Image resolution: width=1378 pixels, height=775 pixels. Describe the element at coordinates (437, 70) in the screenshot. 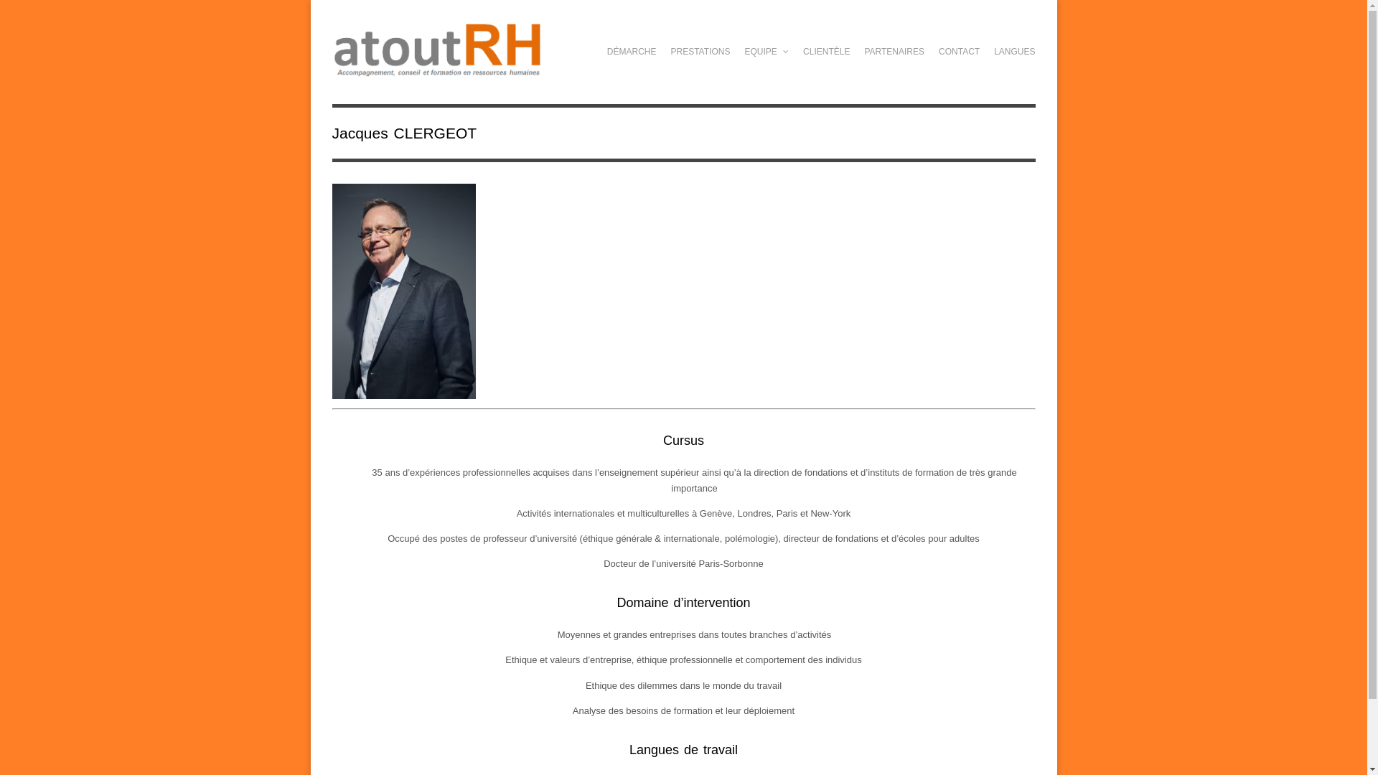

I see `atoutRH` at that location.